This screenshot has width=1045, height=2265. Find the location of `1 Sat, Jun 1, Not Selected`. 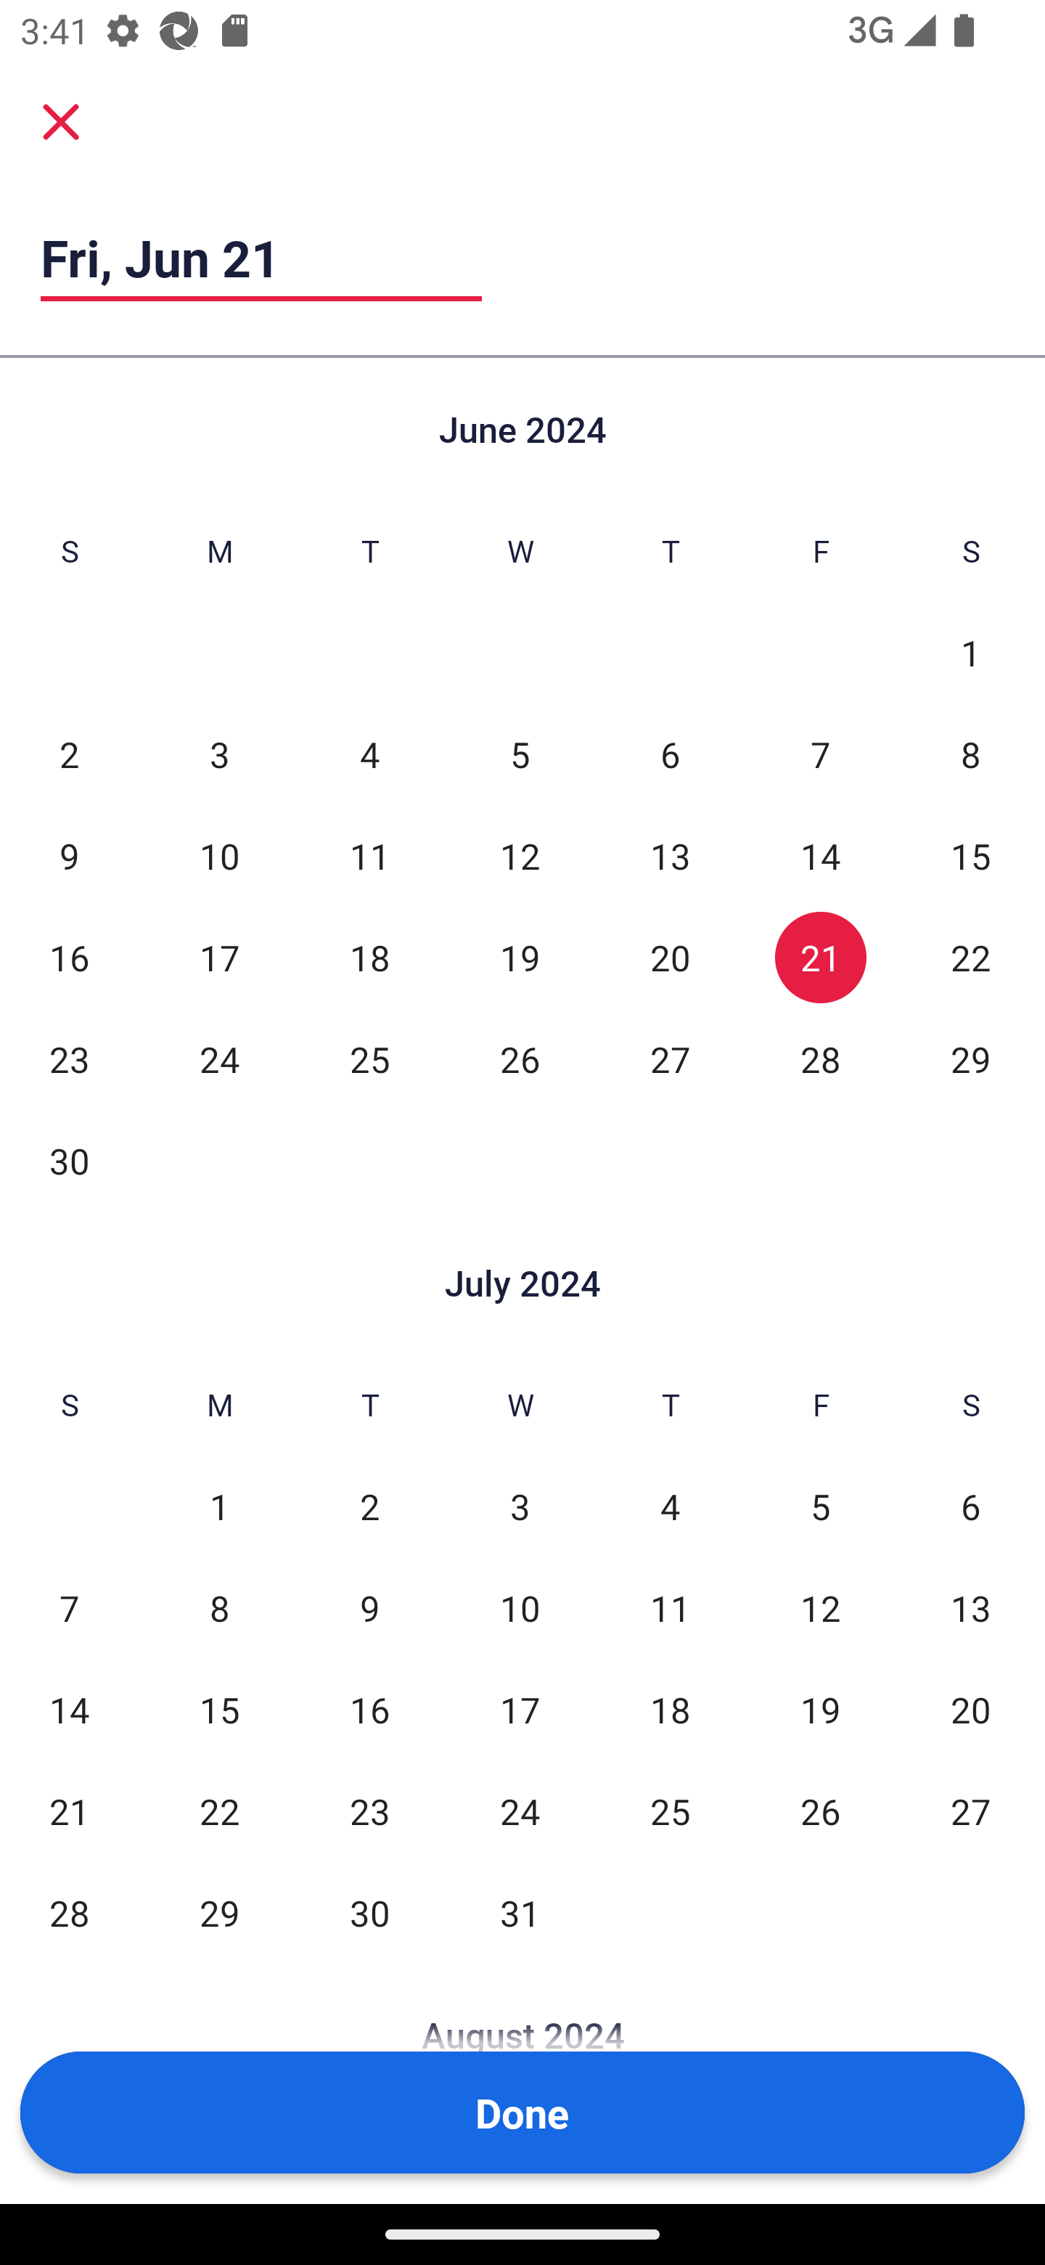

1 Sat, Jun 1, Not Selected is located at coordinates (971, 653).